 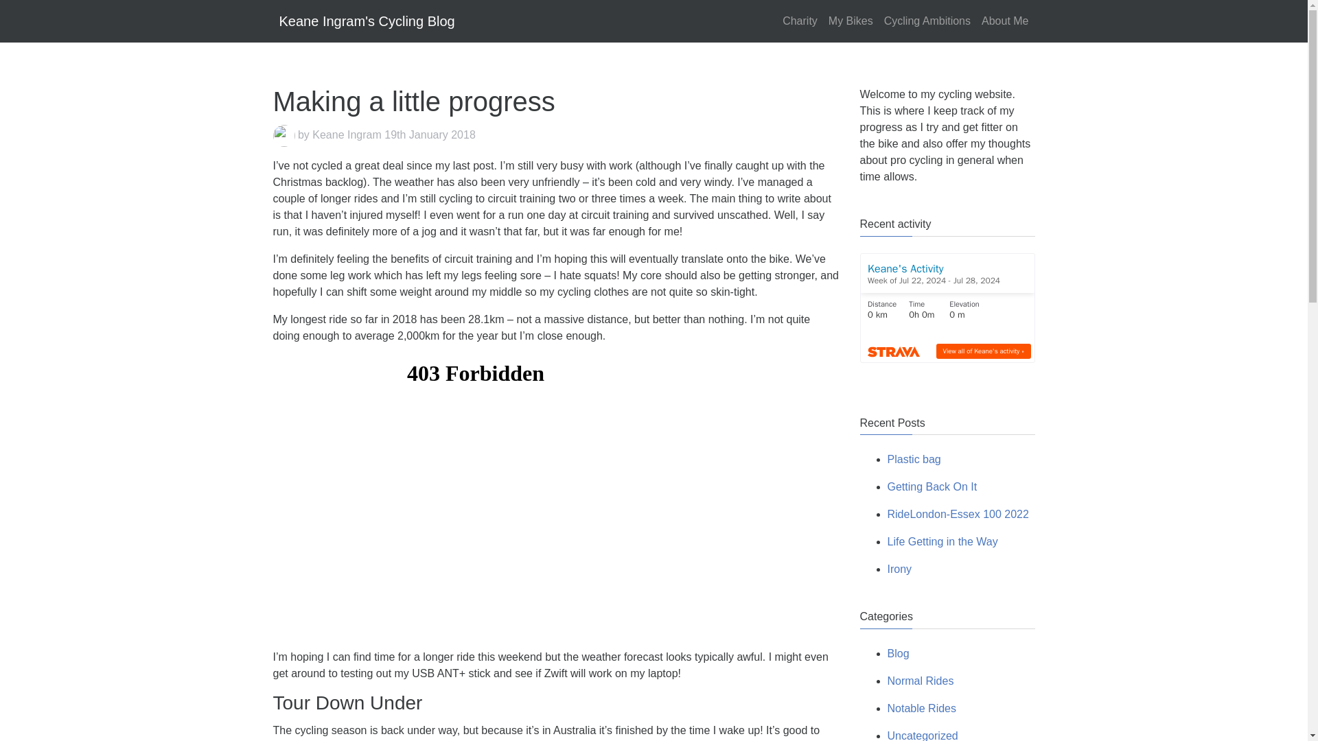 I want to click on My Bikes, so click(x=851, y=21).